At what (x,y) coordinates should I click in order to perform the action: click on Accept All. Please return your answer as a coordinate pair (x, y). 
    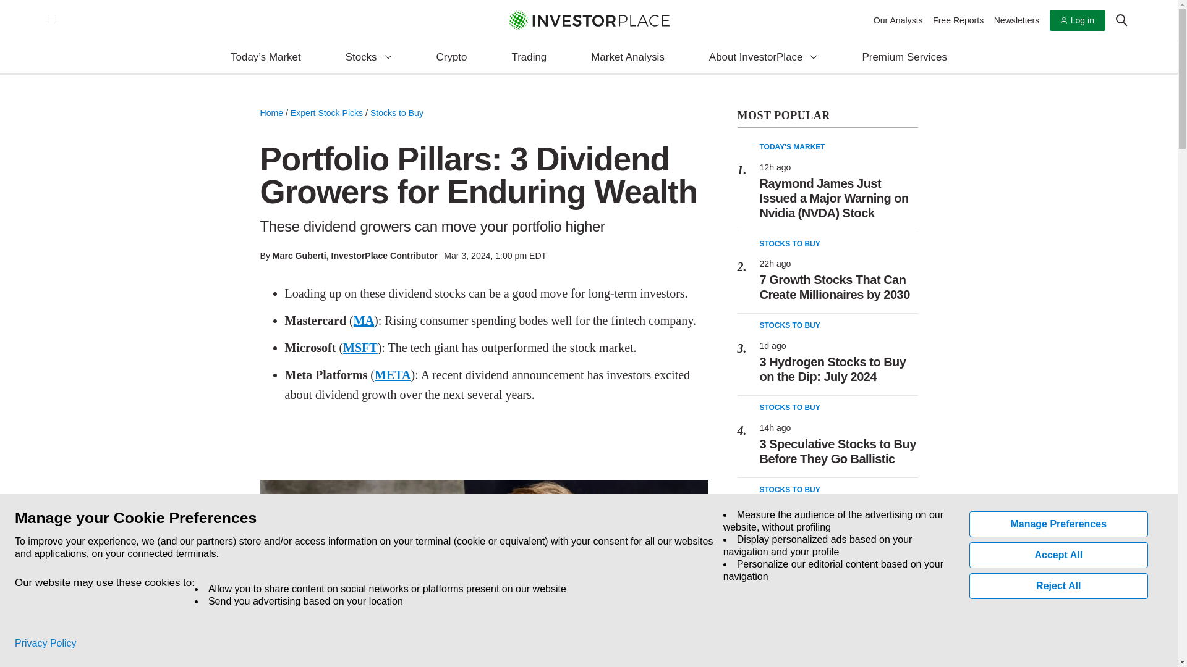
    Looking at the image, I should click on (1059, 555).